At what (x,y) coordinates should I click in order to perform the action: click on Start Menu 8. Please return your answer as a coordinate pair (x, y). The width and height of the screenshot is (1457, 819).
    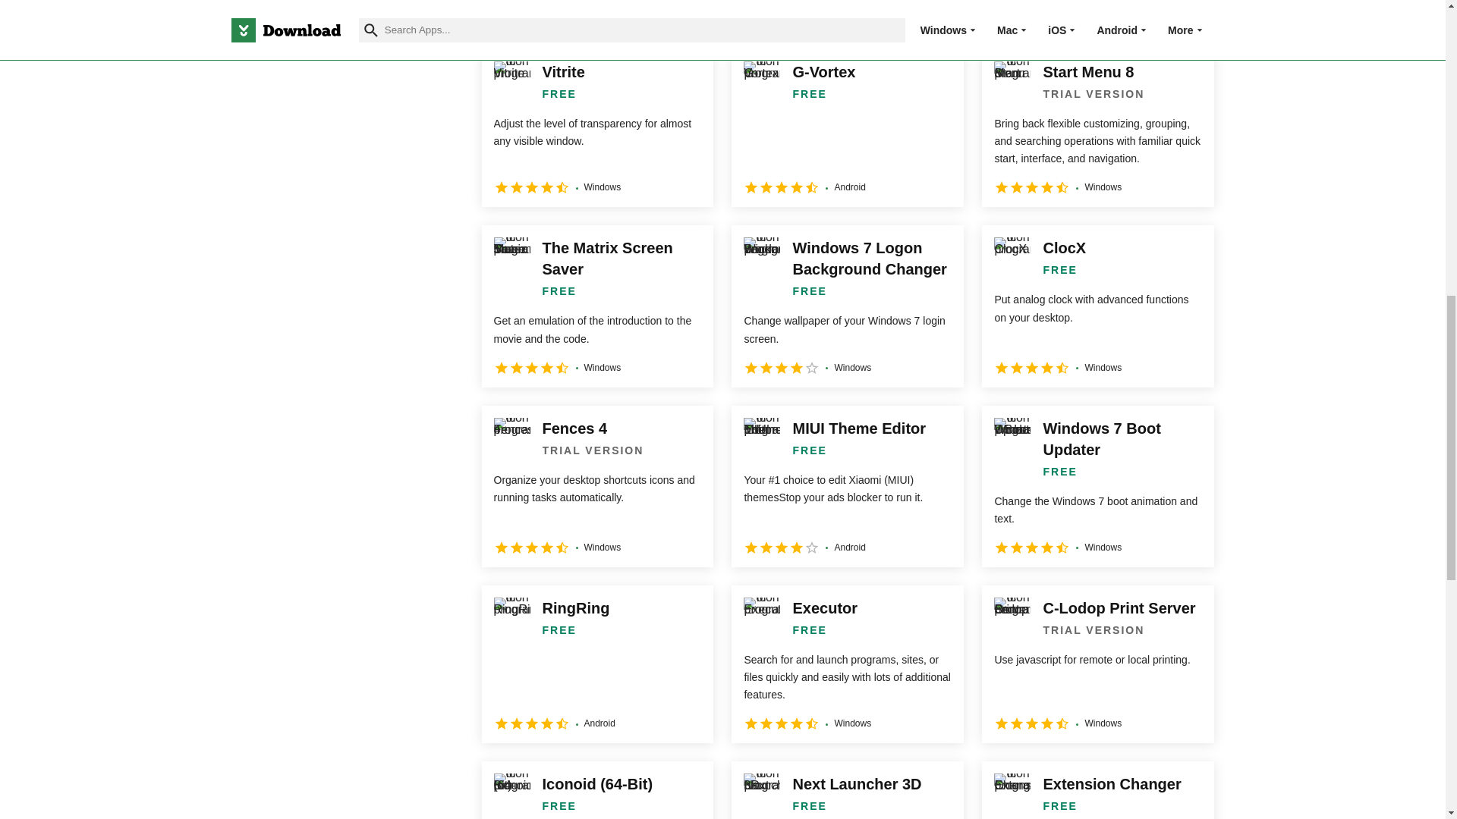
    Looking at the image, I should click on (1097, 127).